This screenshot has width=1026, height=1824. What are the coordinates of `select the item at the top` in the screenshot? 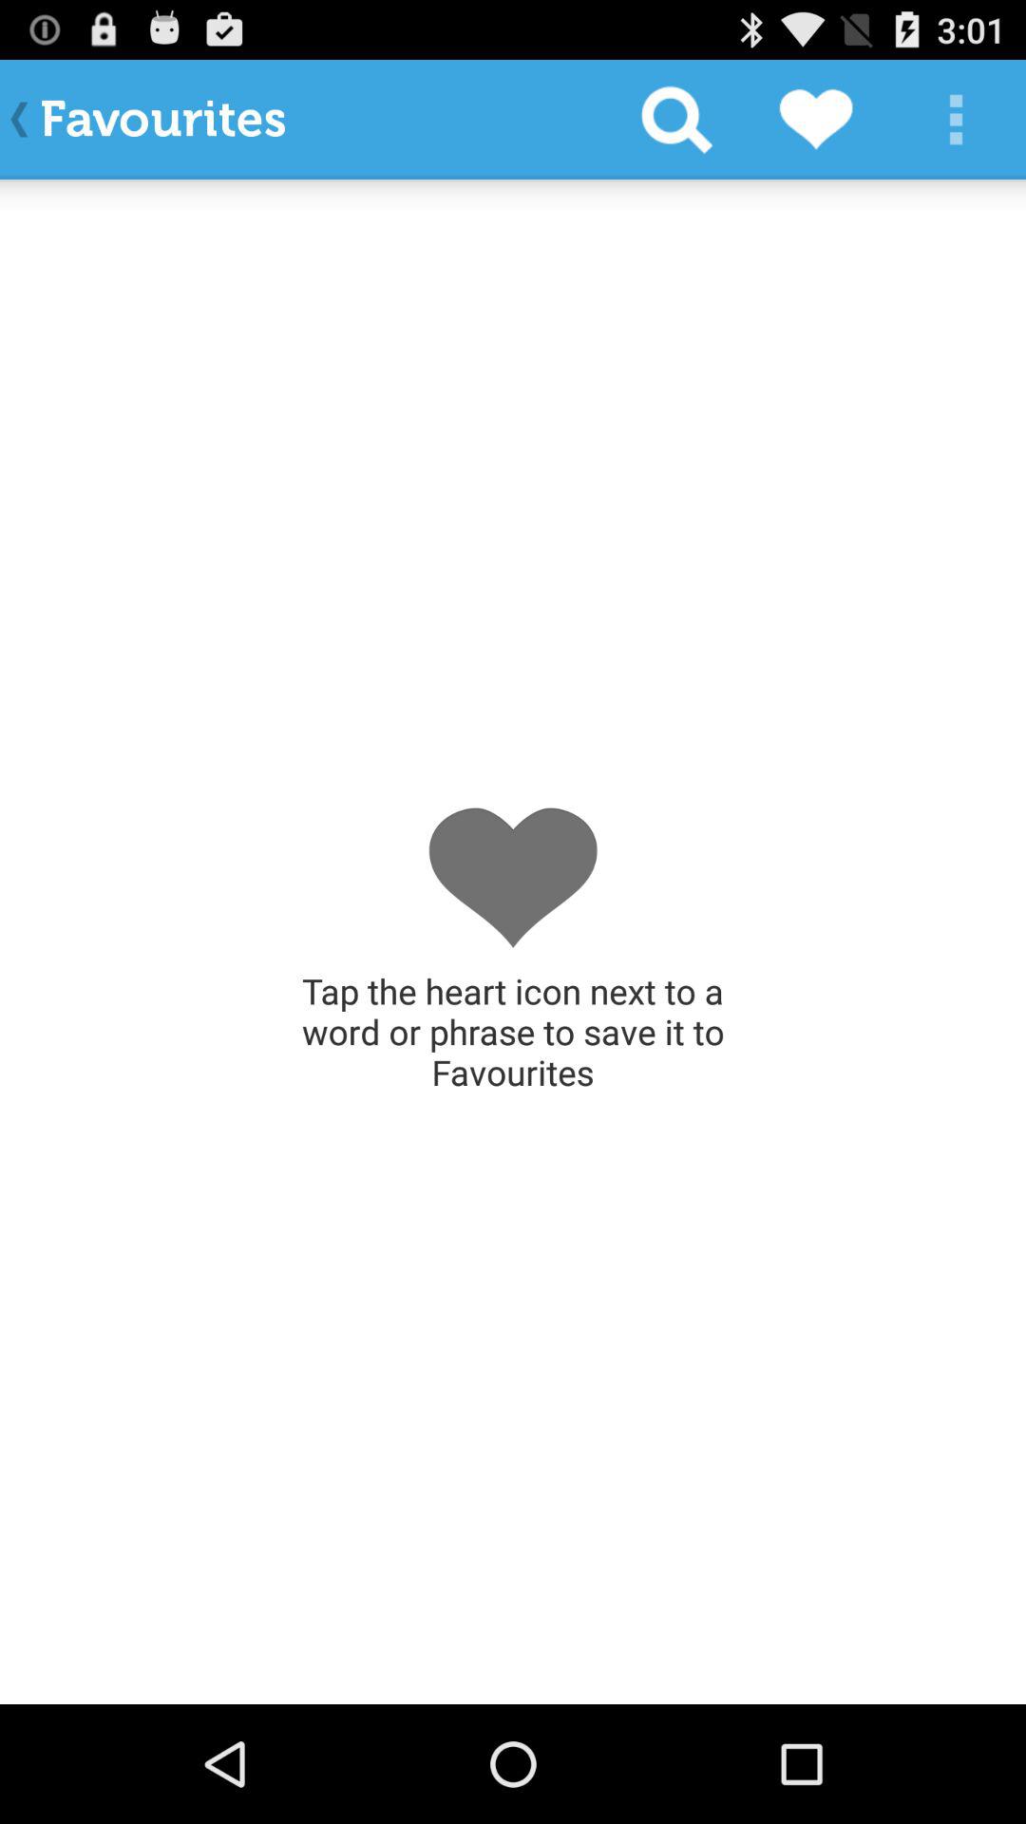 It's located at (676, 120).